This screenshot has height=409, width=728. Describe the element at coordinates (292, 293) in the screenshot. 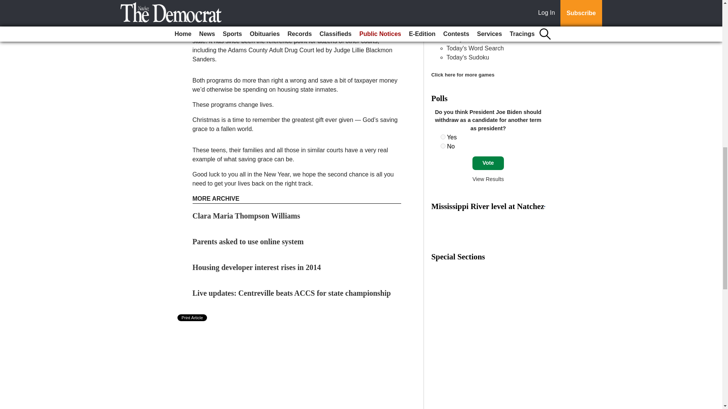

I see `Live updates: Centreville beats ACCS for state championship` at that location.